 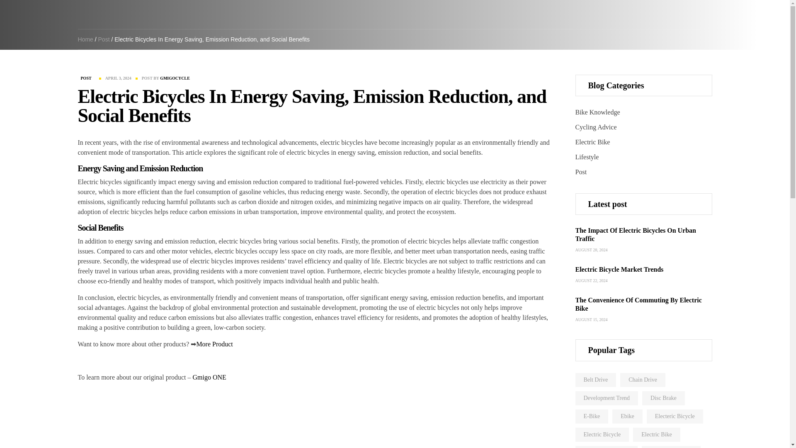 What do you see at coordinates (593, 142) in the screenshot?
I see `Electric Bike` at bounding box center [593, 142].